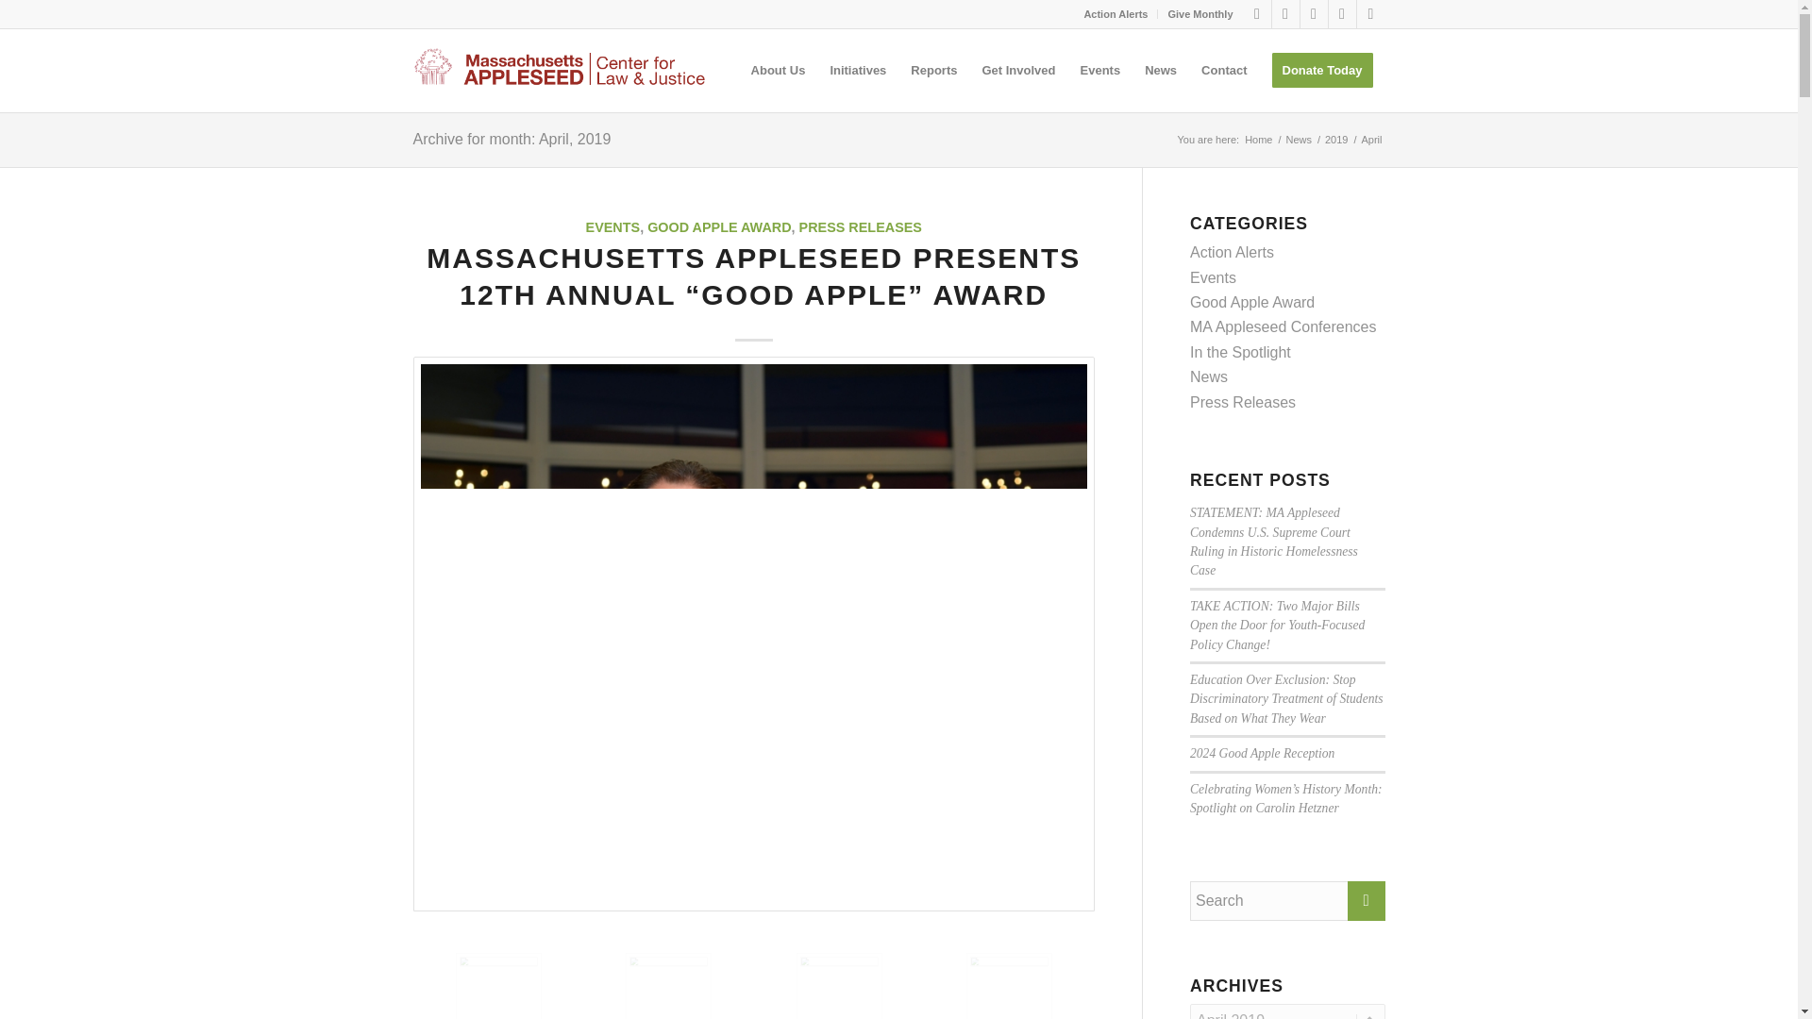 Image resolution: width=1812 pixels, height=1019 pixels. Describe the element at coordinates (1314, 14) in the screenshot. I see `Instagram` at that location.